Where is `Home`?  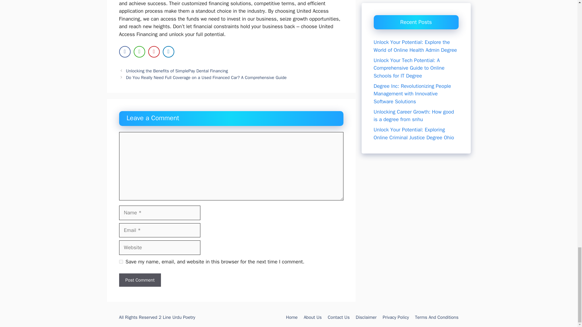 Home is located at coordinates (292, 317).